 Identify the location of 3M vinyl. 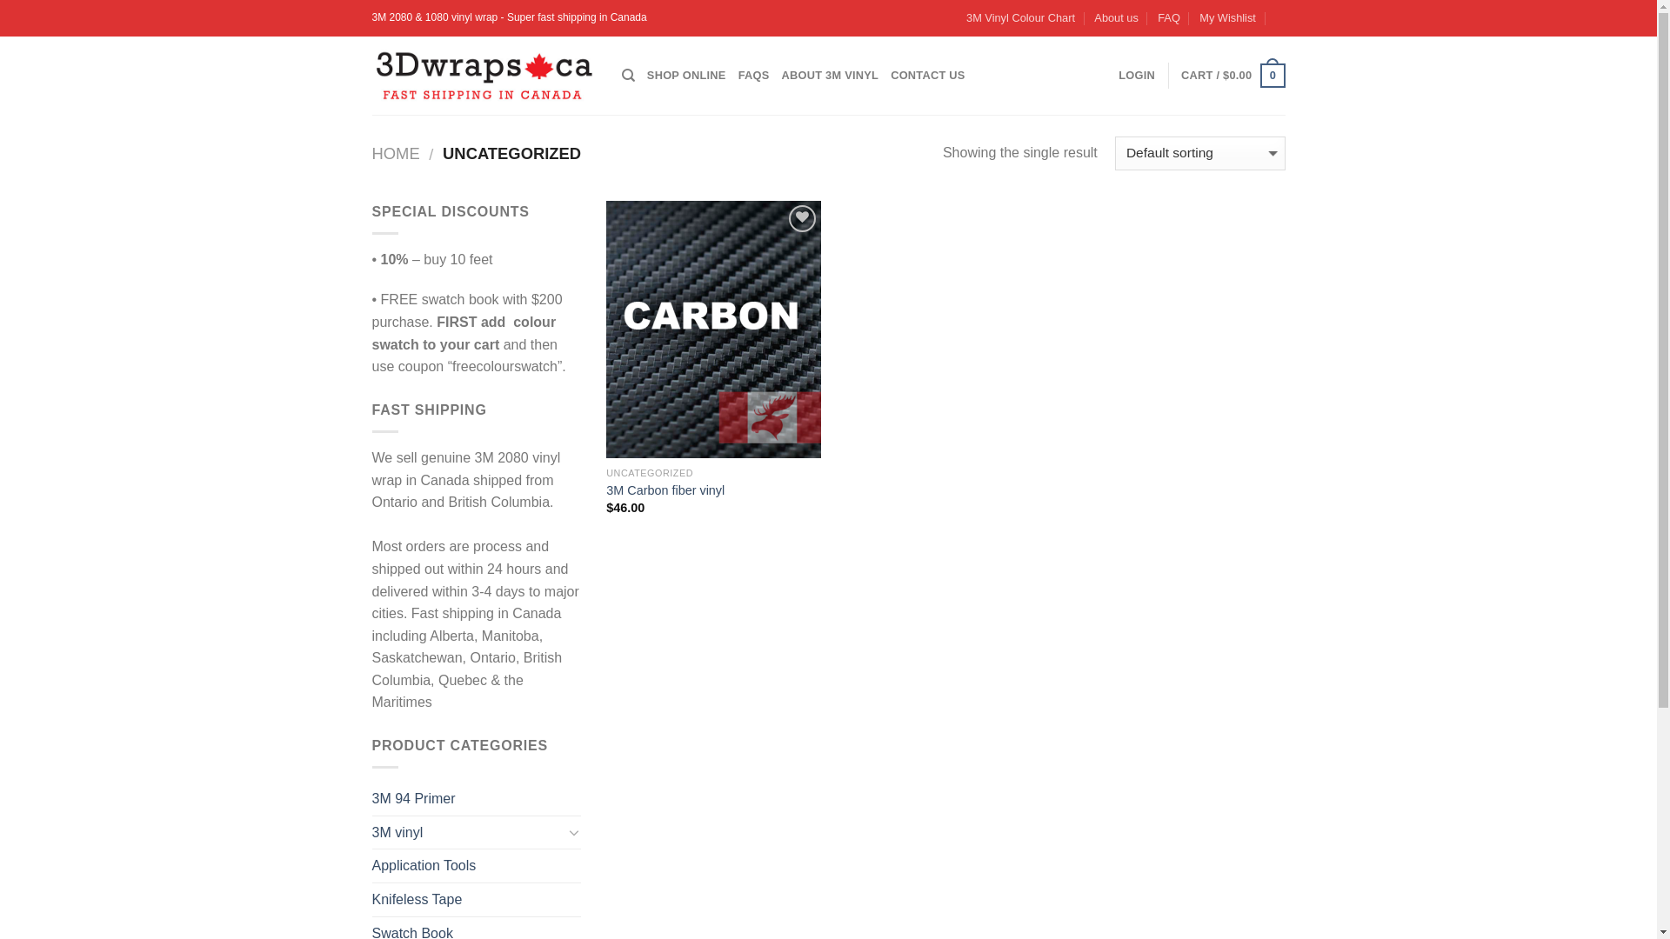
(468, 833).